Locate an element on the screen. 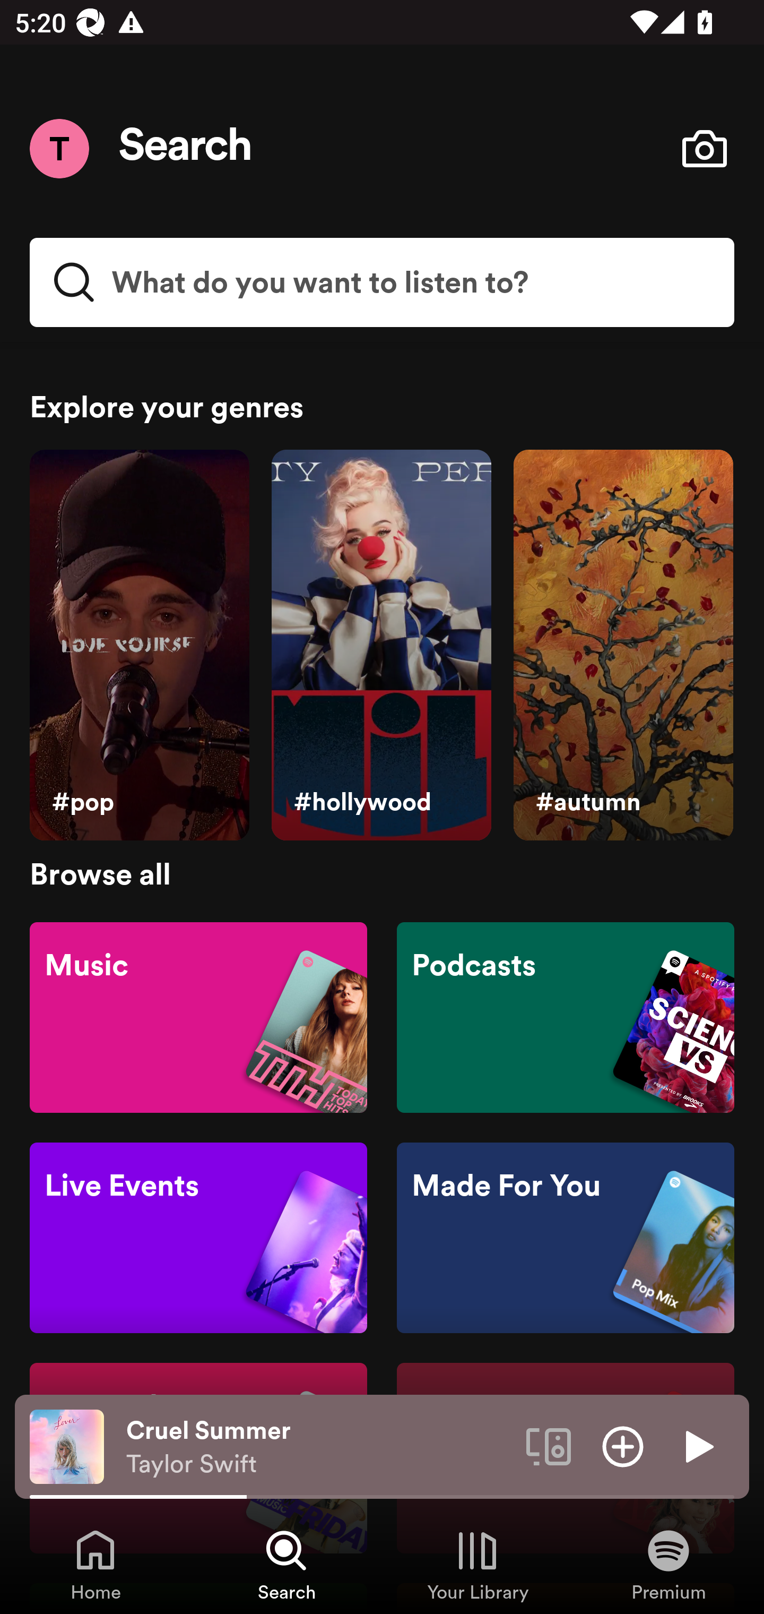 Image resolution: width=764 pixels, height=1614 pixels. Cruel Summer Taylor Swift is located at coordinates (318, 1447).